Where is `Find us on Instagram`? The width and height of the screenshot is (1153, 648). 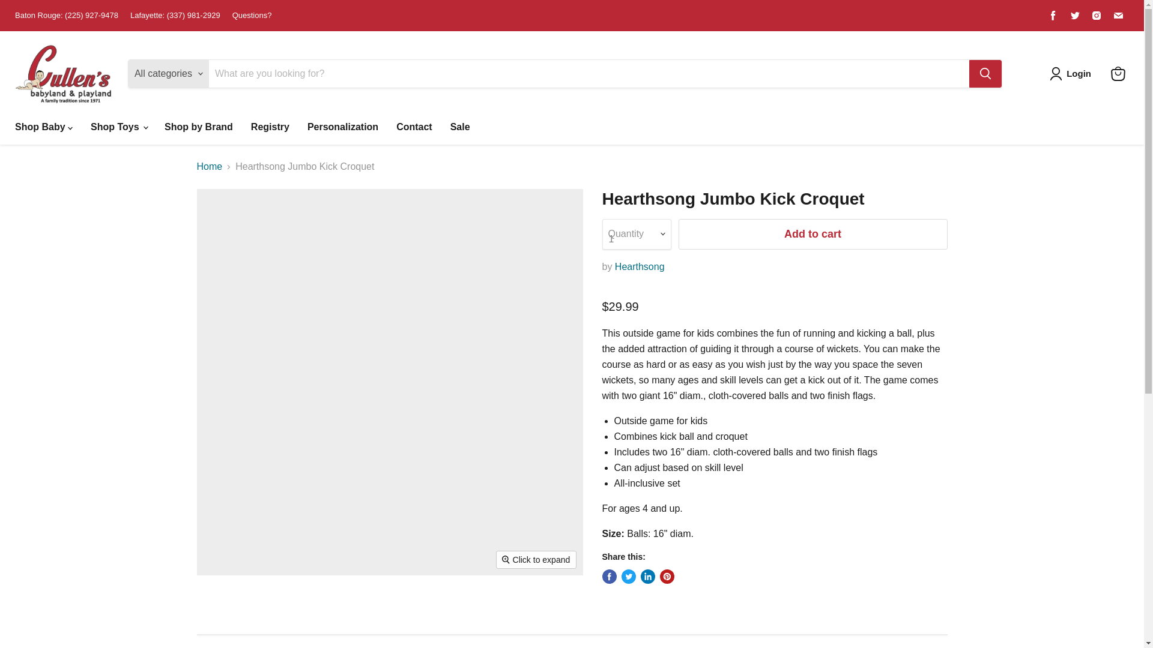 Find us on Instagram is located at coordinates (1097, 15).